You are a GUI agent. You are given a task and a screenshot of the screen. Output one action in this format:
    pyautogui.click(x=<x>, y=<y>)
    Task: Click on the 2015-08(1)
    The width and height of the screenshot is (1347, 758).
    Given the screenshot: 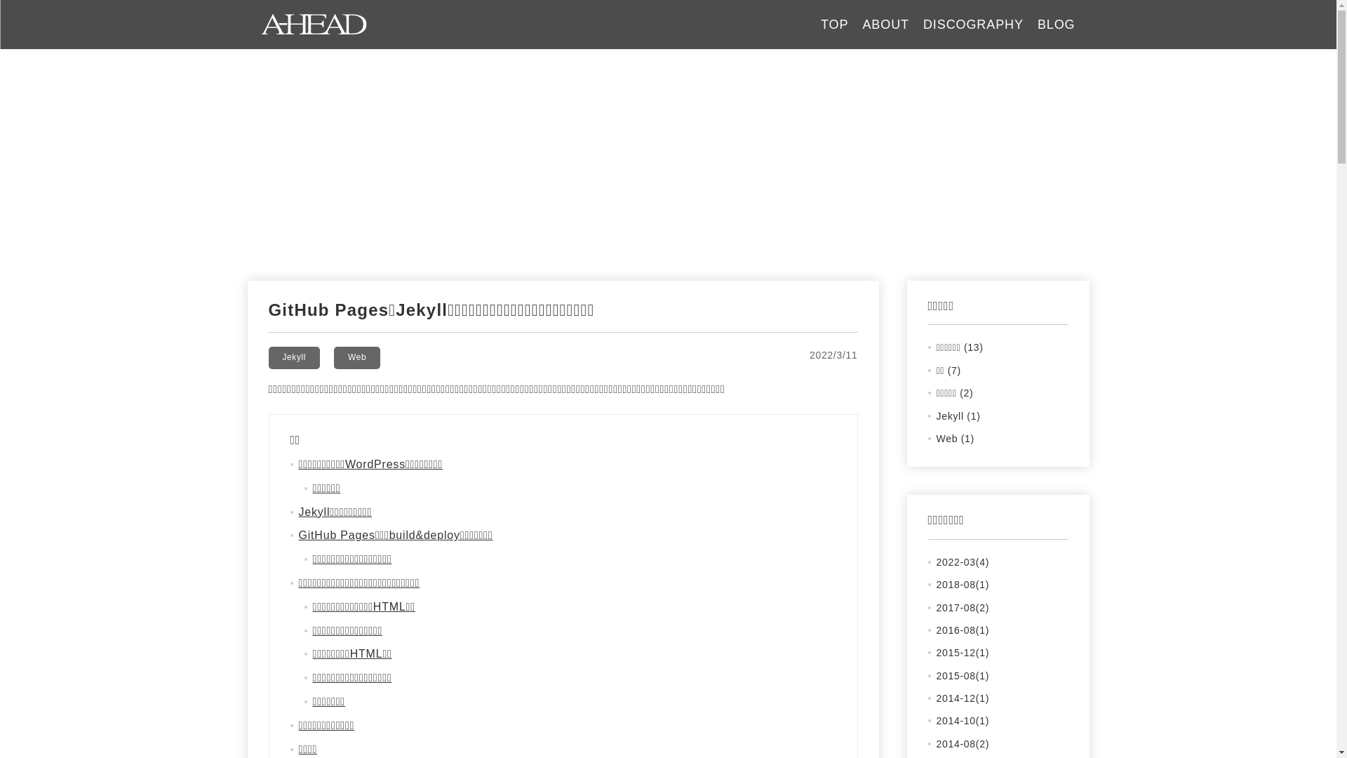 What is the action you would take?
    pyautogui.click(x=963, y=676)
    